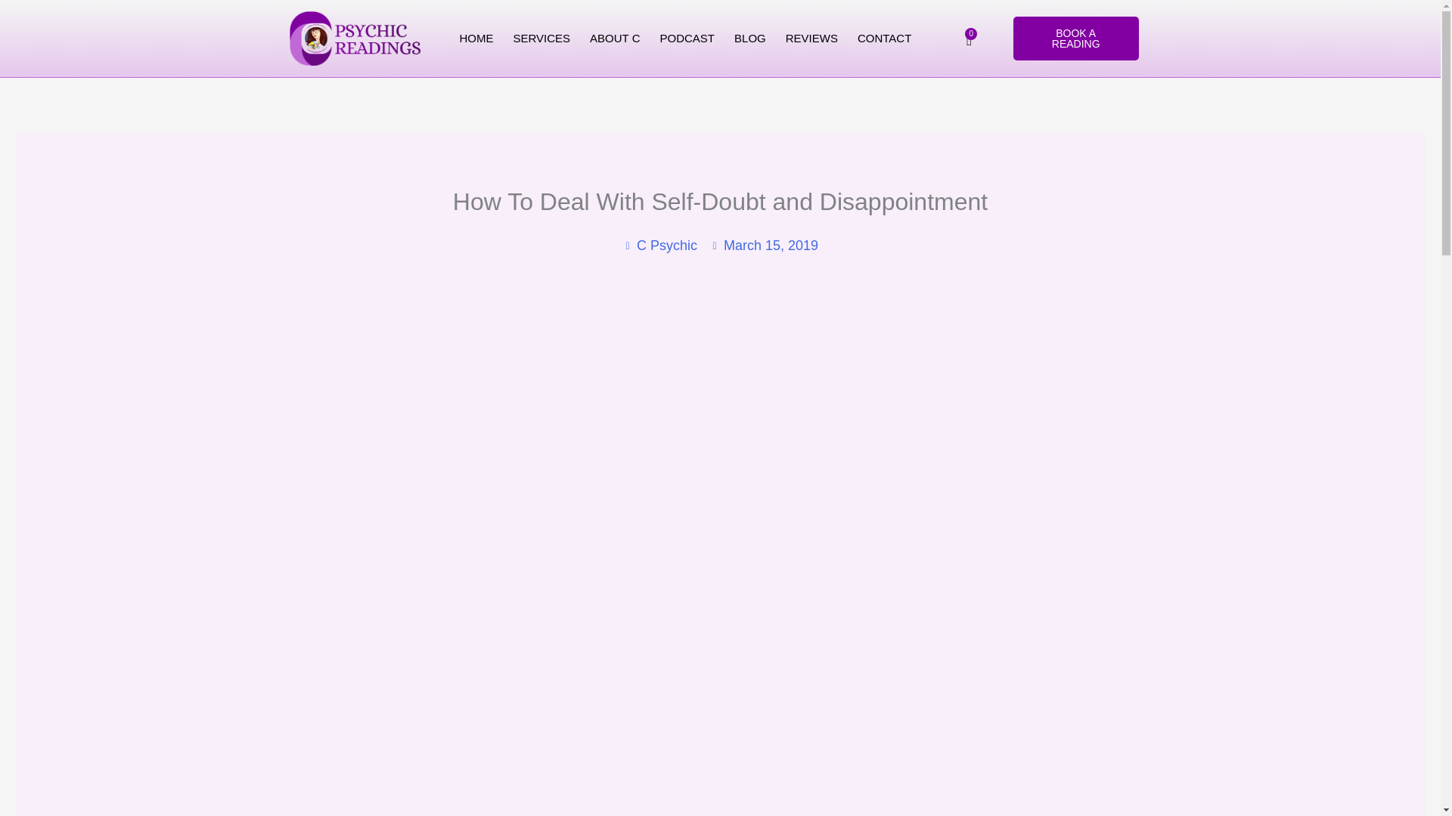 This screenshot has width=1452, height=816. I want to click on C Psychic, so click(659, 246).